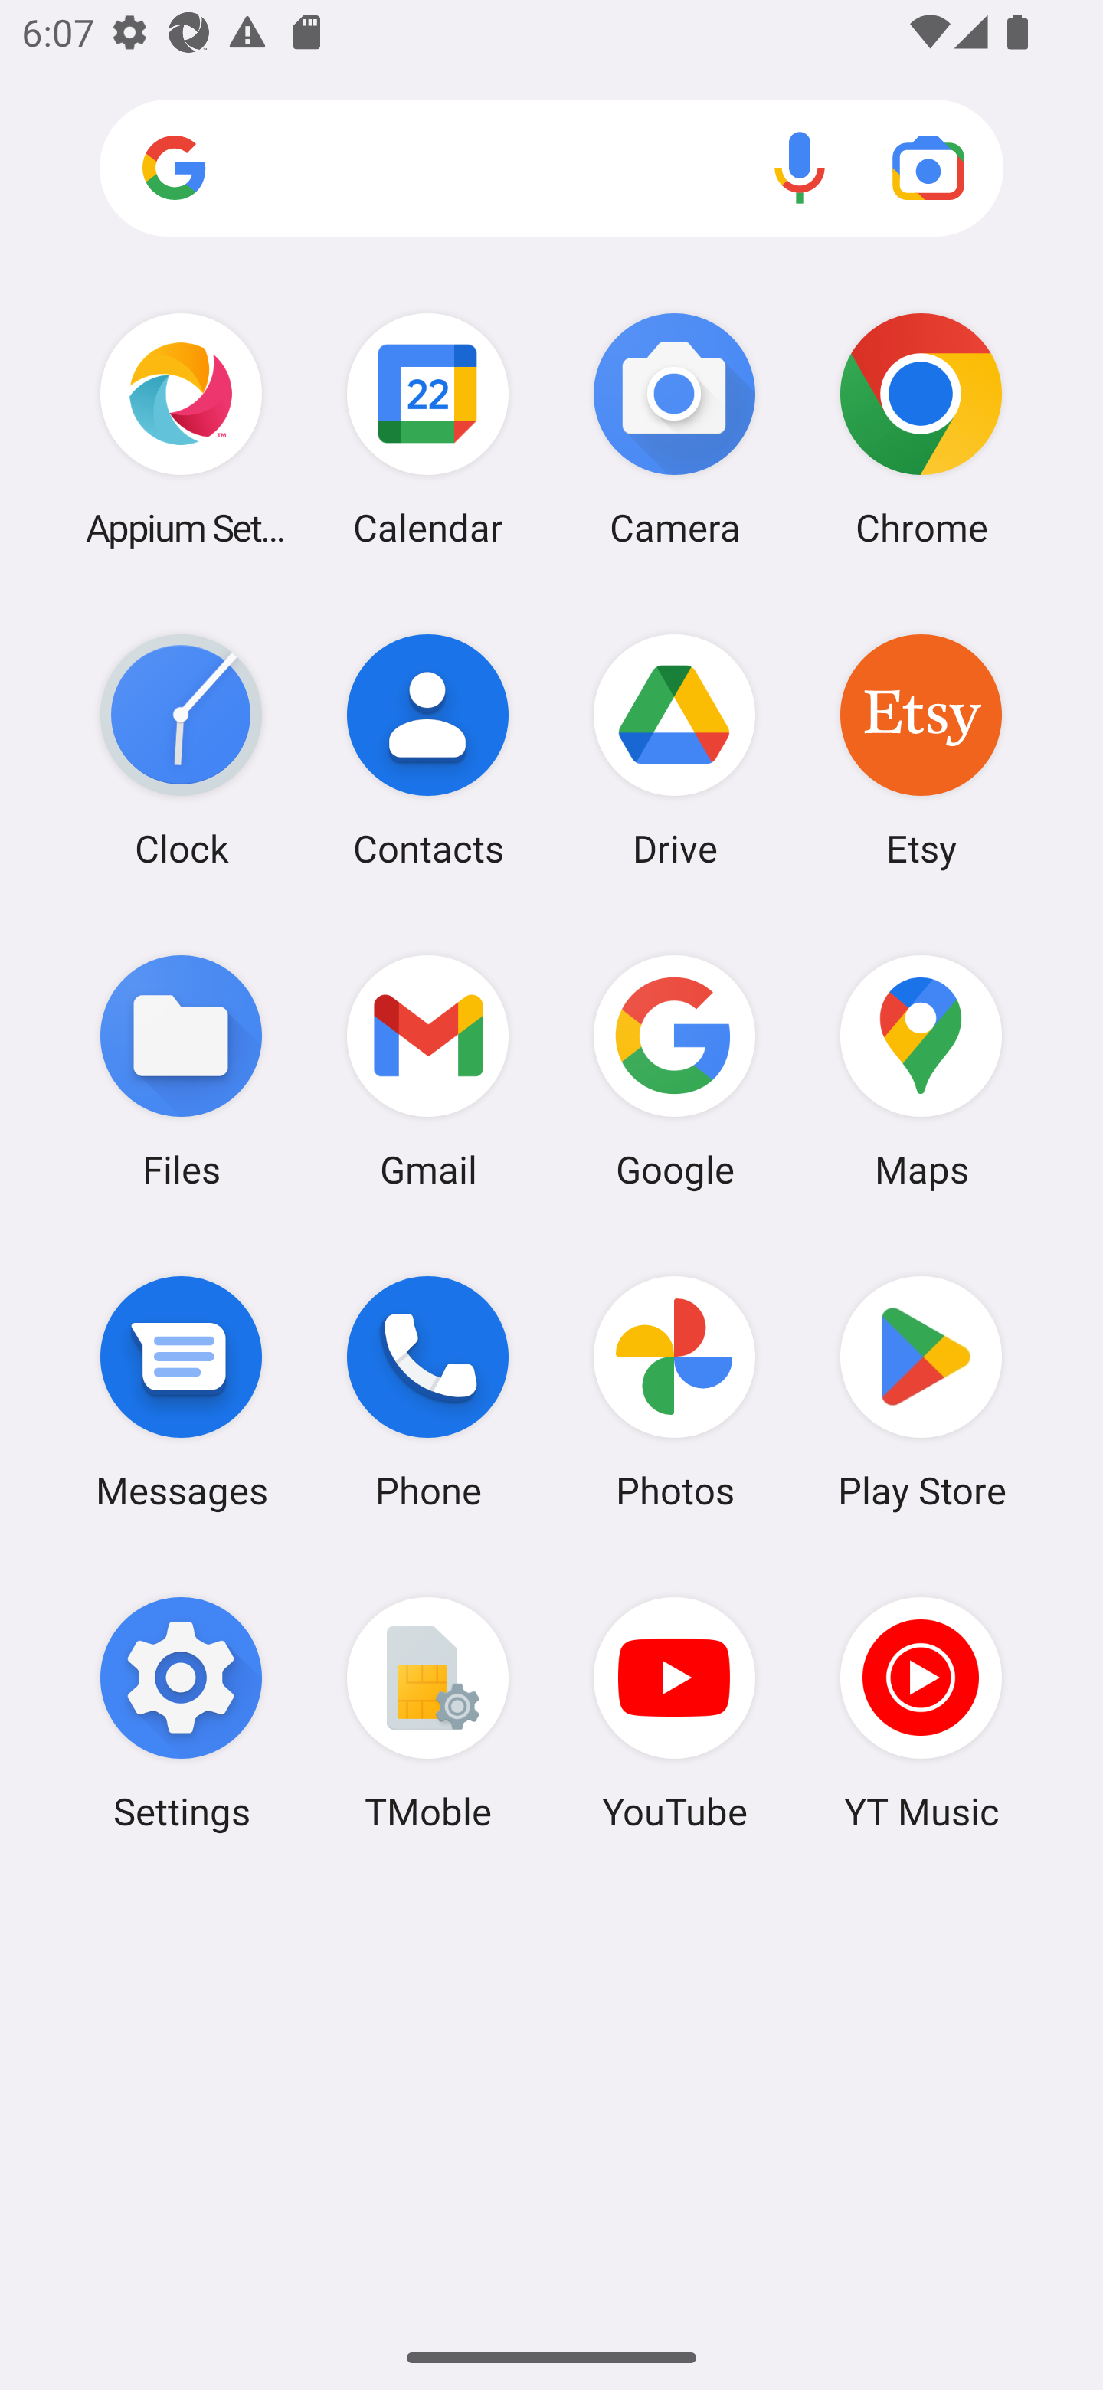  Describe the element at coordinates (921, 429) in the screenshot. I see `Chrome` at that location.